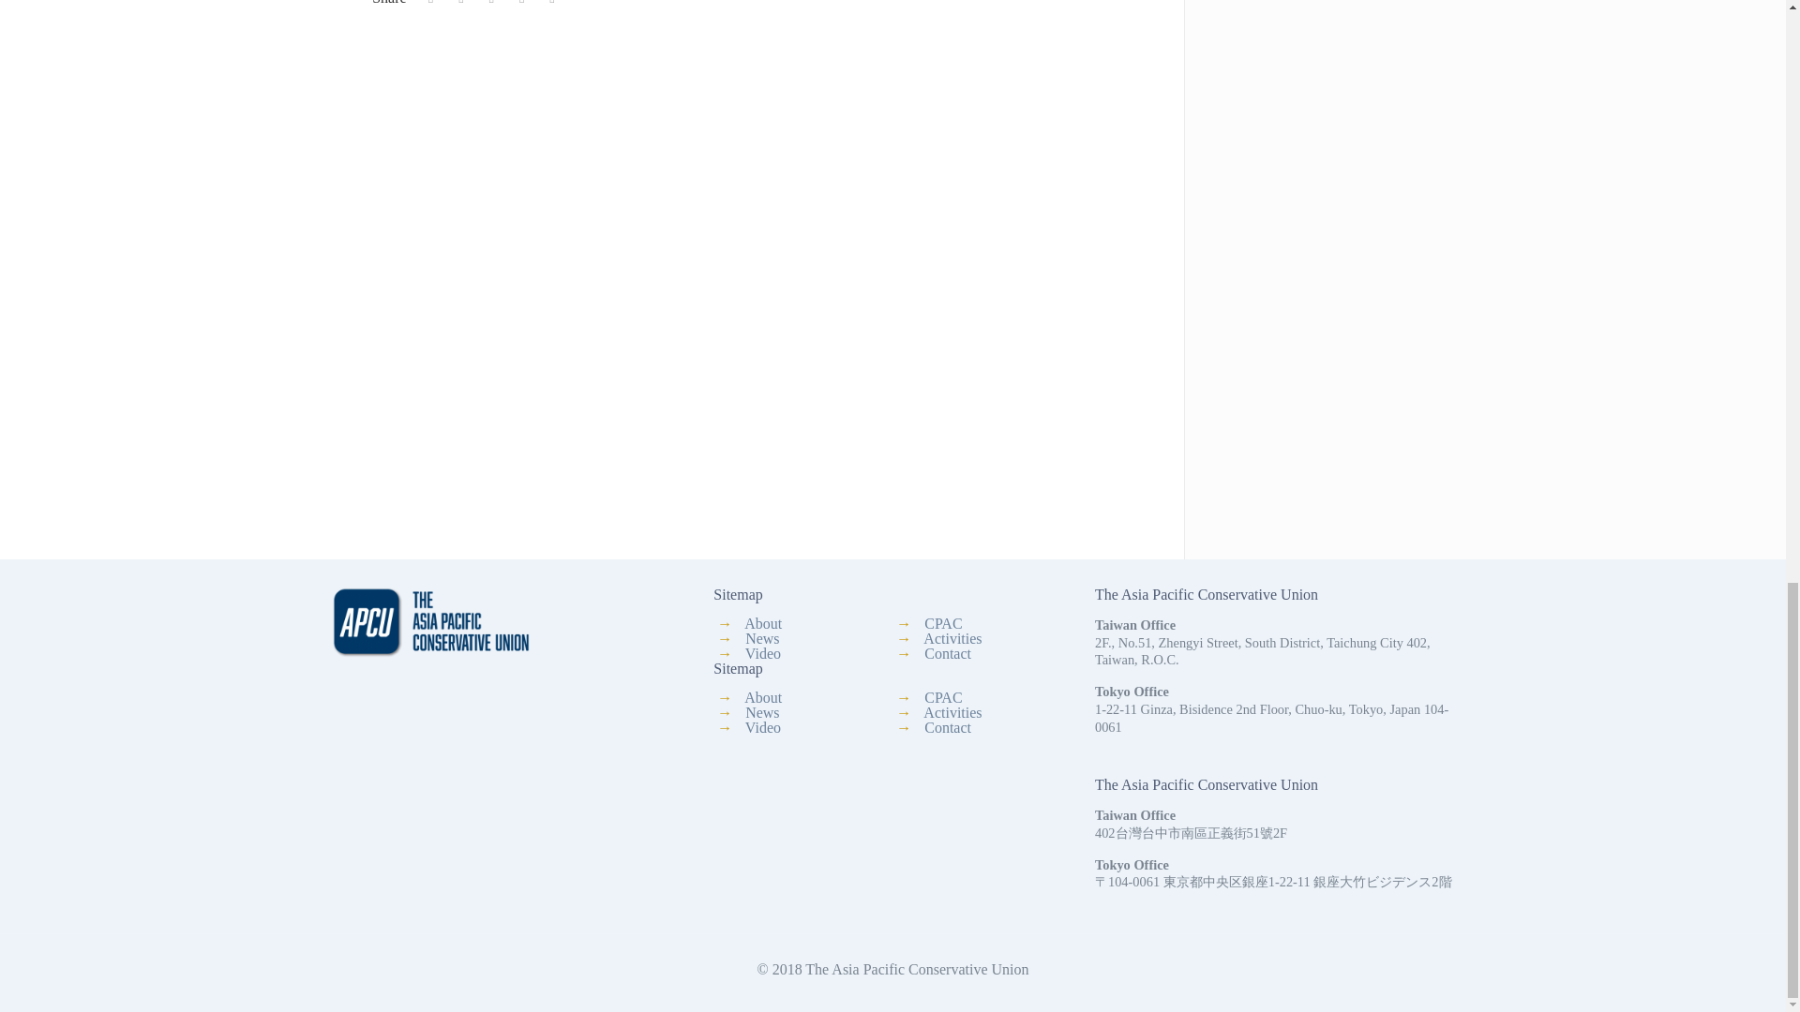 This screenshot has width=1800, height=1012. I want to click on News, so click(761, 712).